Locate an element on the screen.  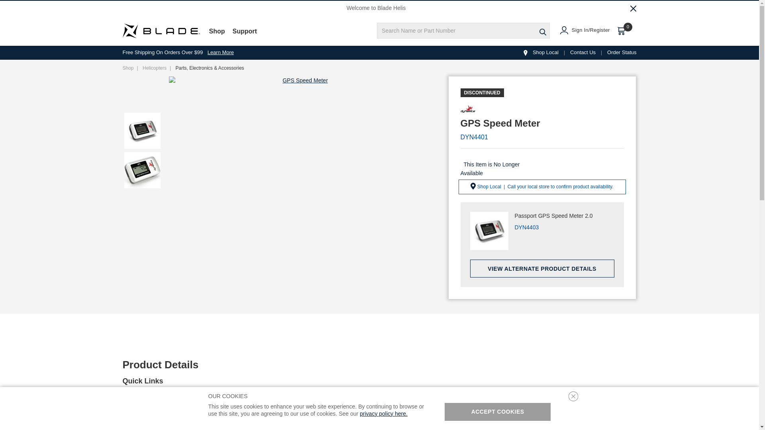
Shop is located at coordinates (221, 36).